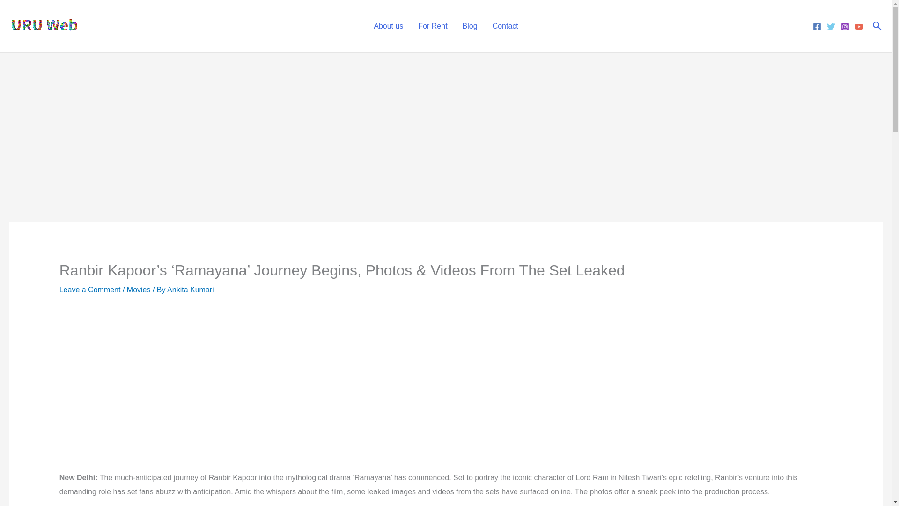 This screenshot has height=506, width=899. Describe the element at coordinates (506, 26) in the screenshot. I see `Contact` at that location.